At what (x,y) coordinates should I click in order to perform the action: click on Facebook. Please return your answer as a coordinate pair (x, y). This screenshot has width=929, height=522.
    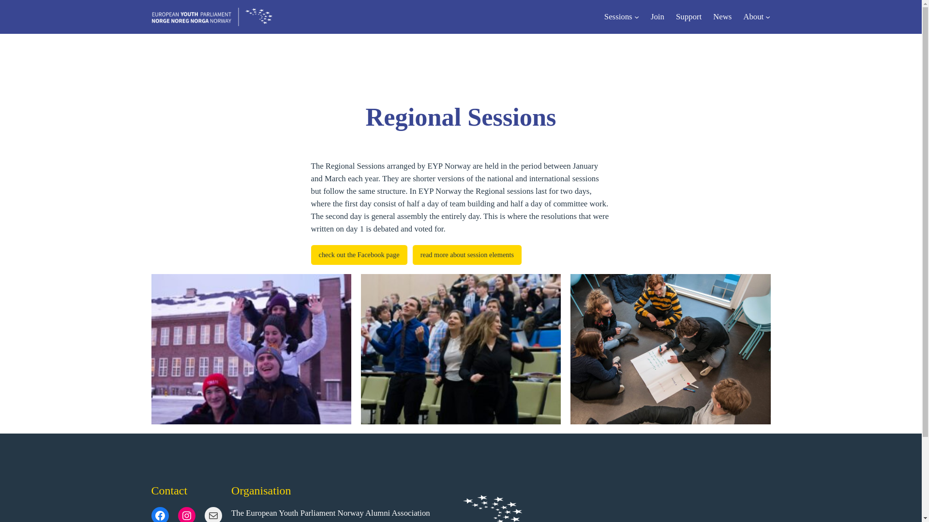
    Looking at the image, I should click on (159, 514).